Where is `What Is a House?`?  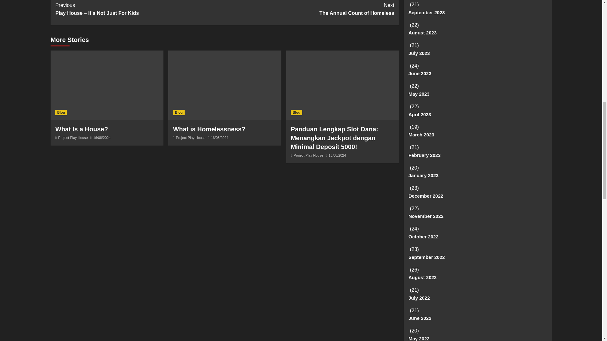
What Is a House? is located at coordinates (73, 137).